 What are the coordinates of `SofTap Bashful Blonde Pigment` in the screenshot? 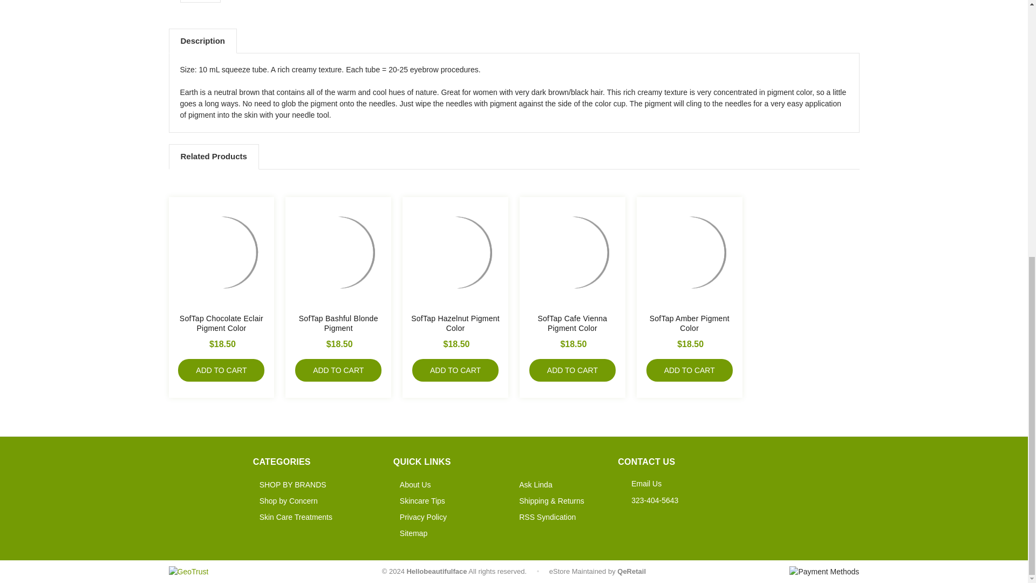 It's located at (338, 252).